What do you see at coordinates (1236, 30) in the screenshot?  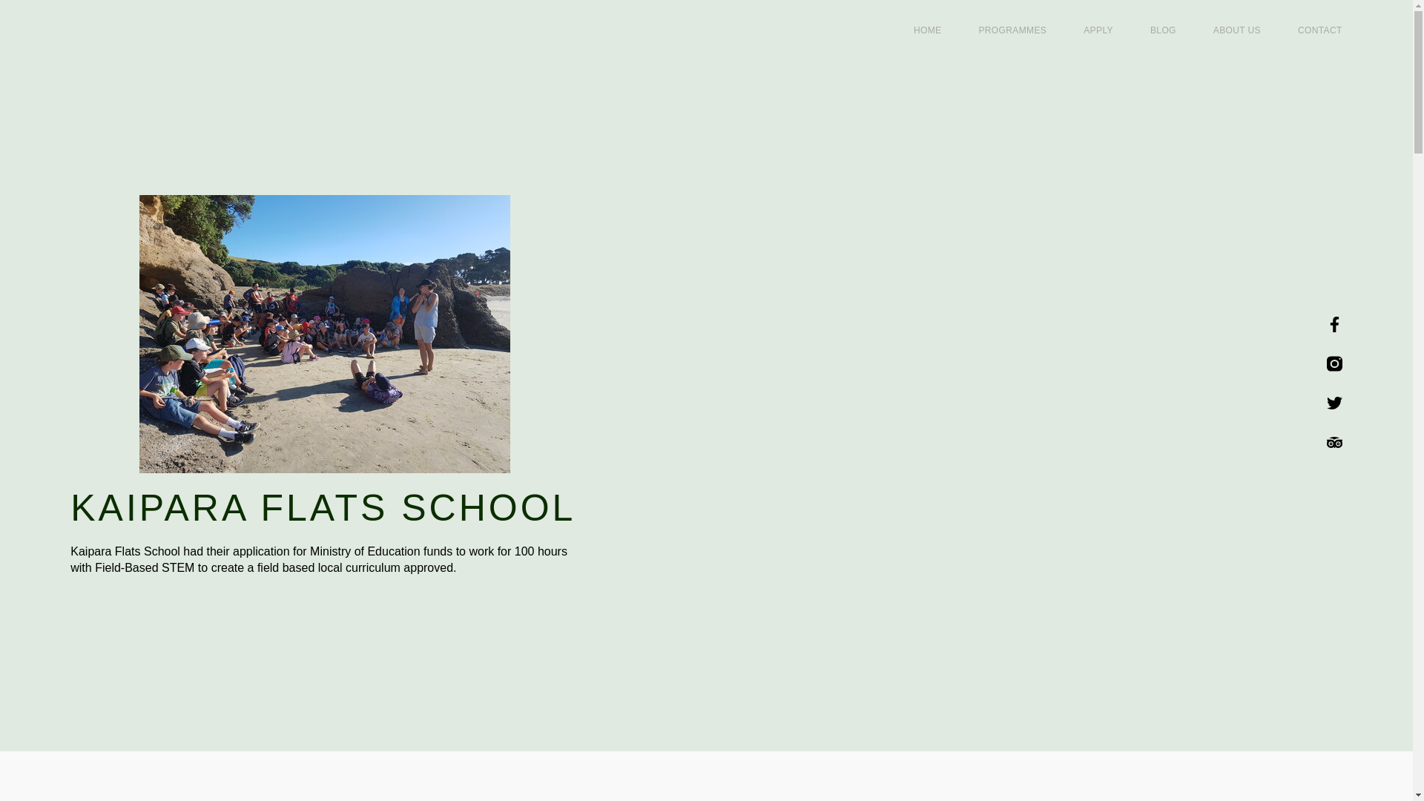 I see `ABOUT US` at bounding box center [1236, 30].